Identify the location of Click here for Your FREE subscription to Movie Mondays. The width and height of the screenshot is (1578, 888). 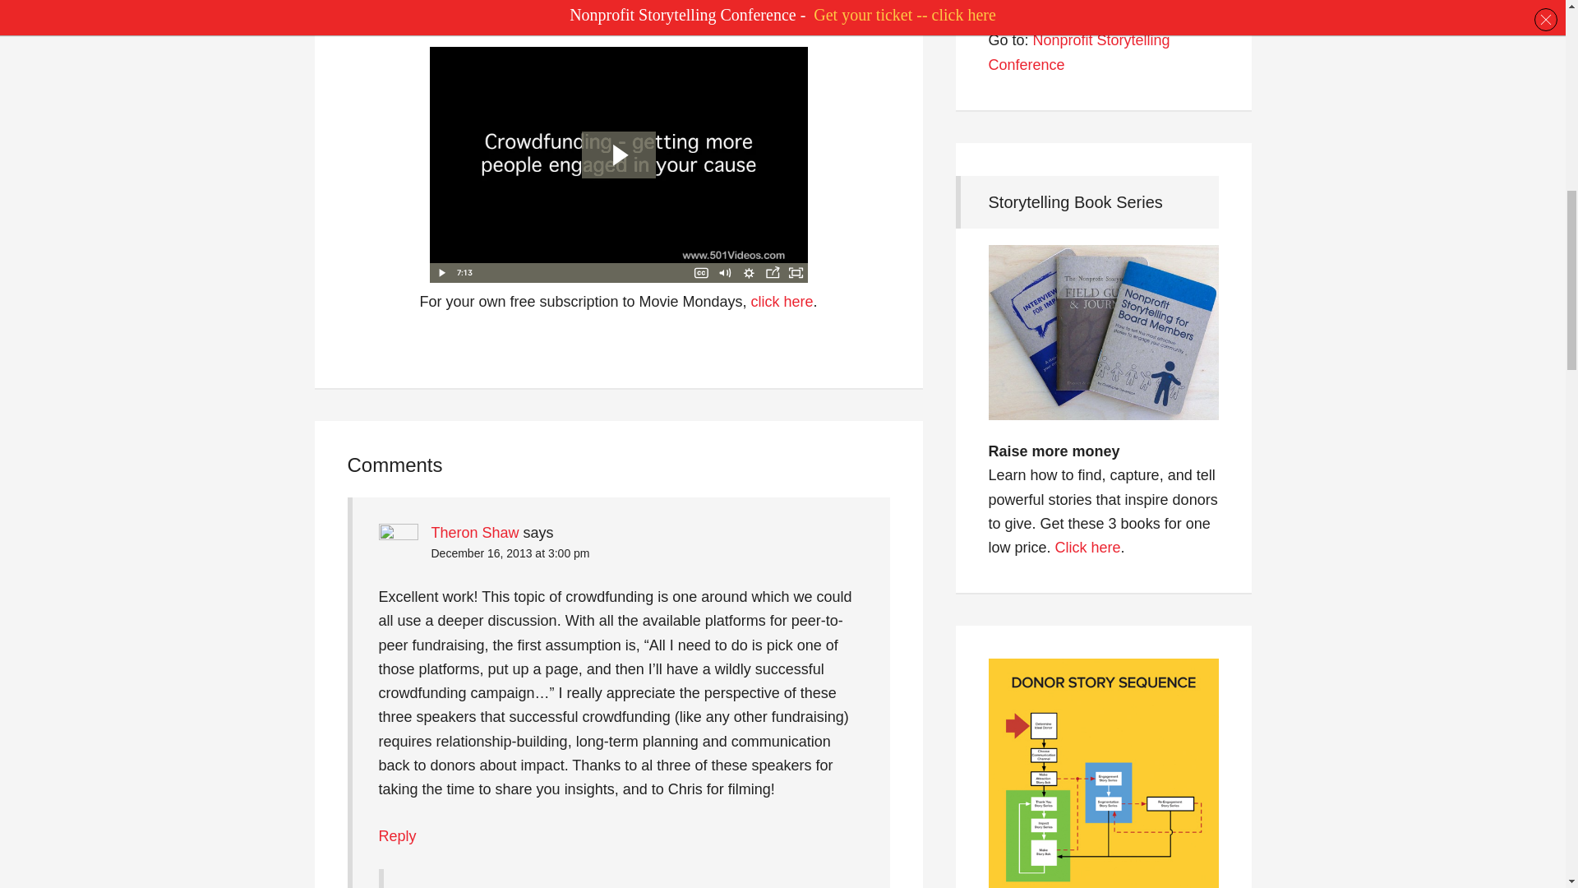
(611, 9).